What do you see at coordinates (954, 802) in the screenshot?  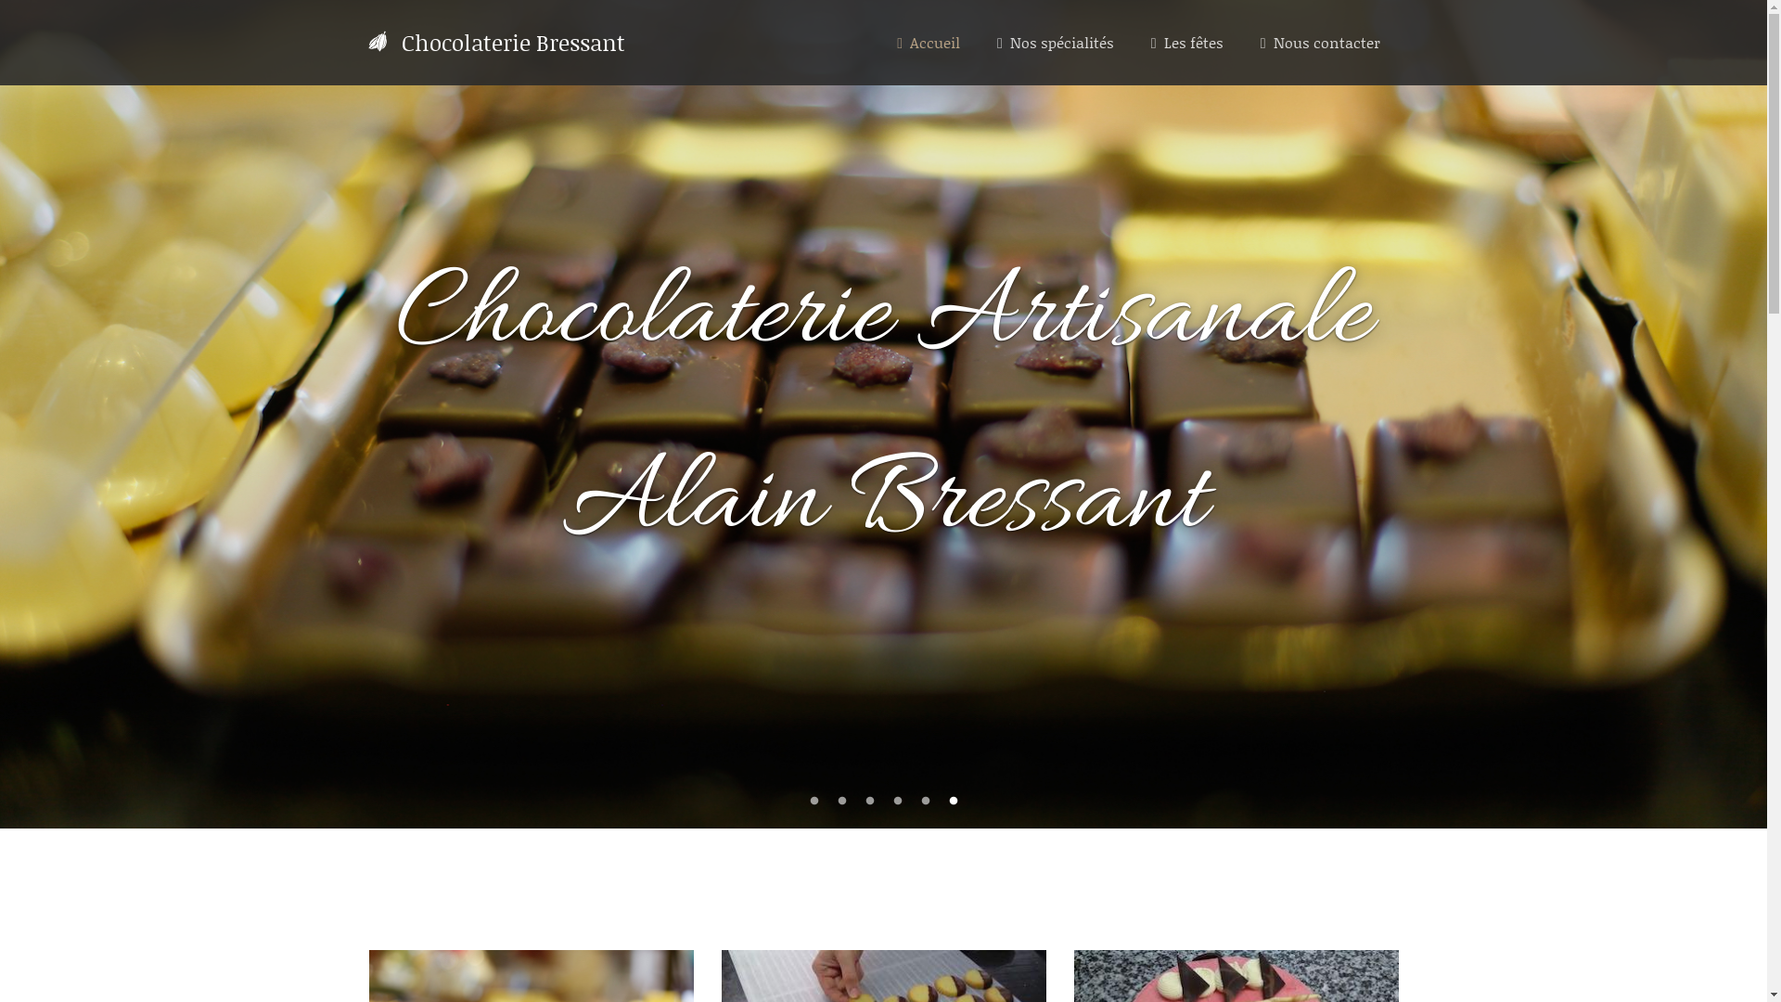 I see `6` at bounding box center [954, 802].